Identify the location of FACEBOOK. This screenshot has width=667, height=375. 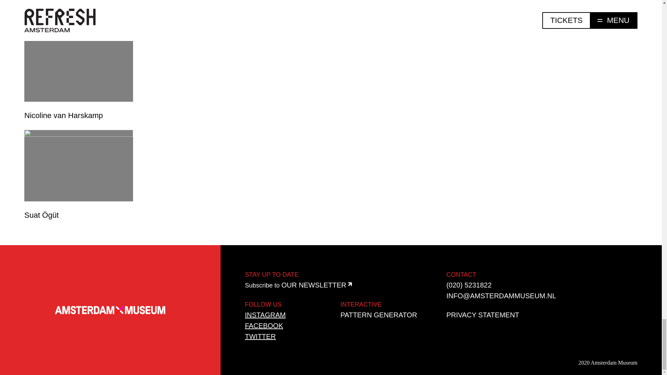
(264, 326).